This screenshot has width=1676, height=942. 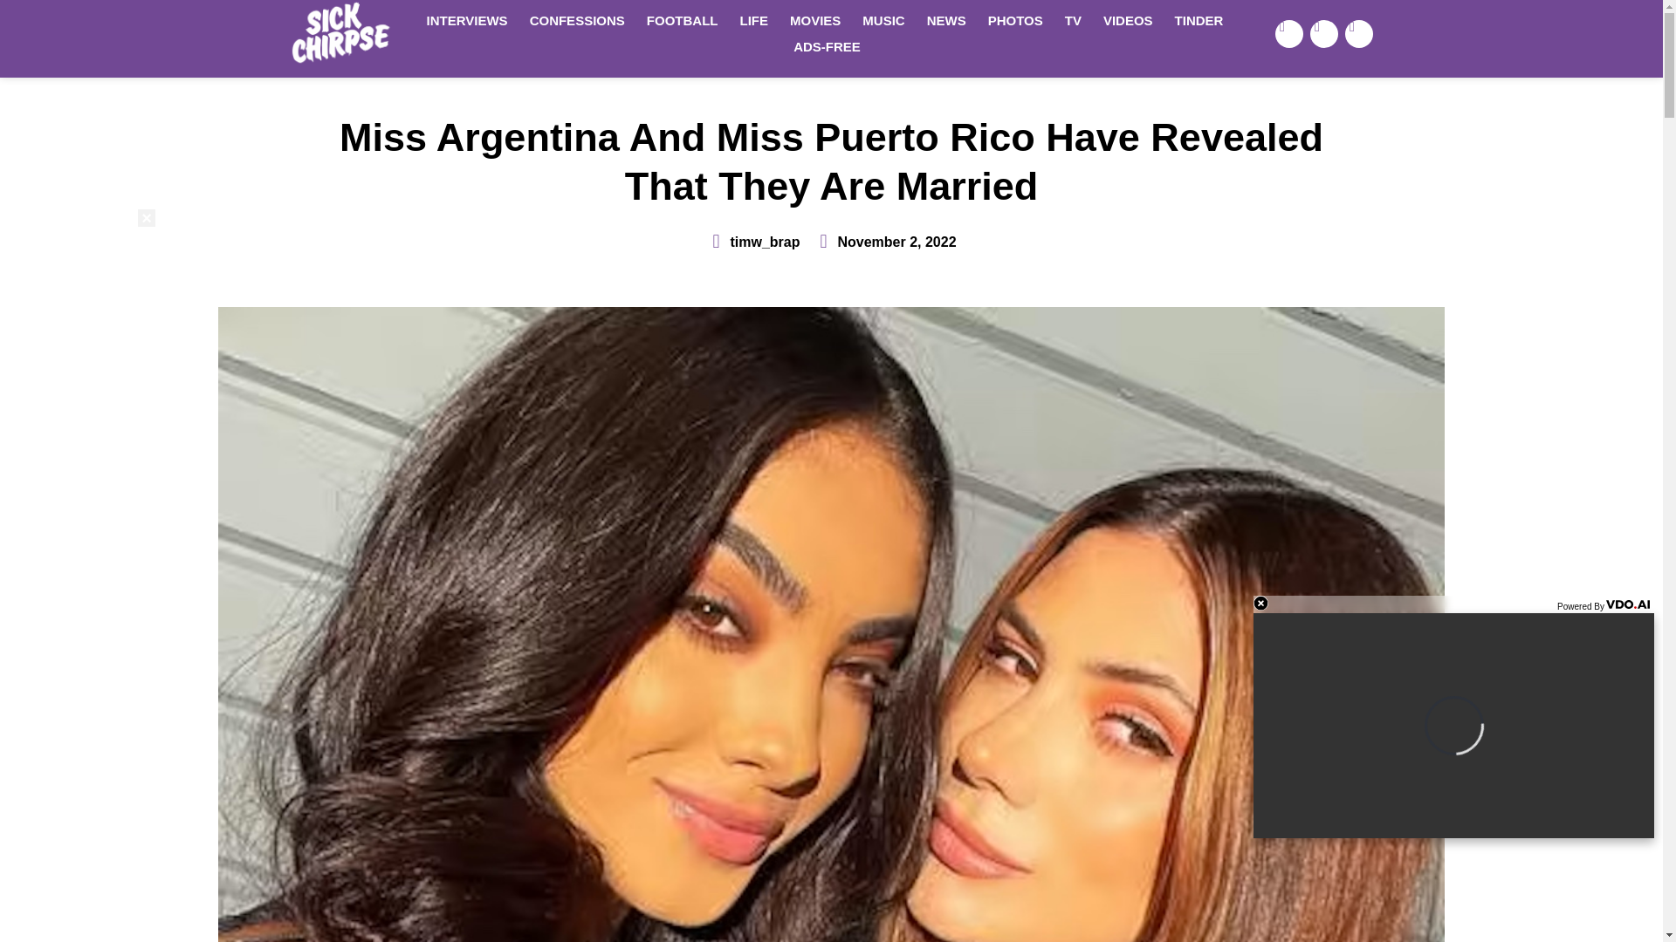 I want to click on TV, so click(x=1073, y=20).